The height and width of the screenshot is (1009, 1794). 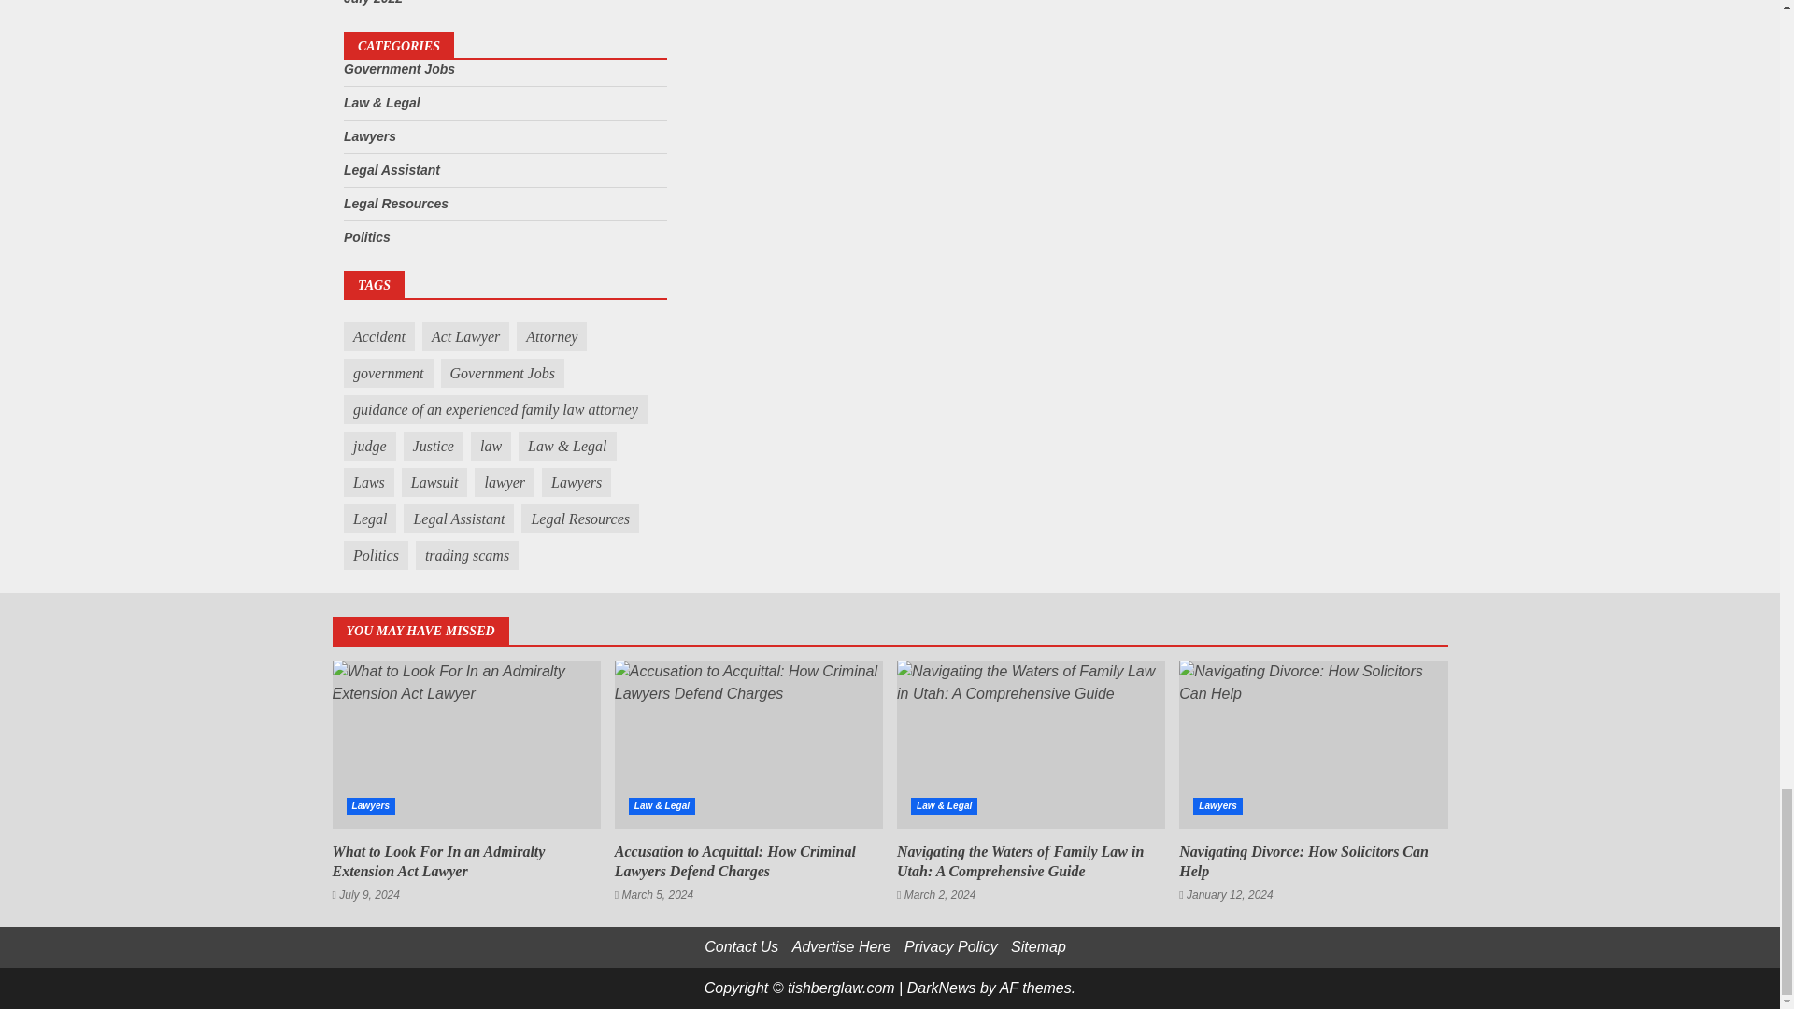 I want to click on Accusation to Acquittal: How Criminal Lawyers Defend Charges, so click(x=748, y=744).